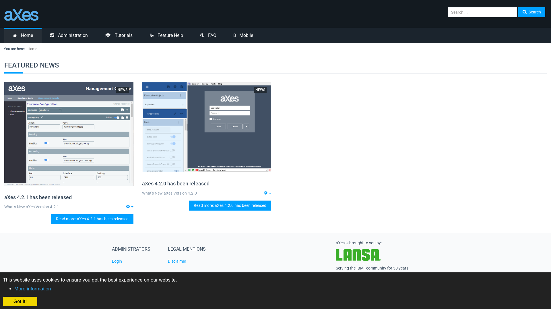  Describe the element at coordinates (138, 15) in the screenshot. I see `aXes Documentation` at that location.